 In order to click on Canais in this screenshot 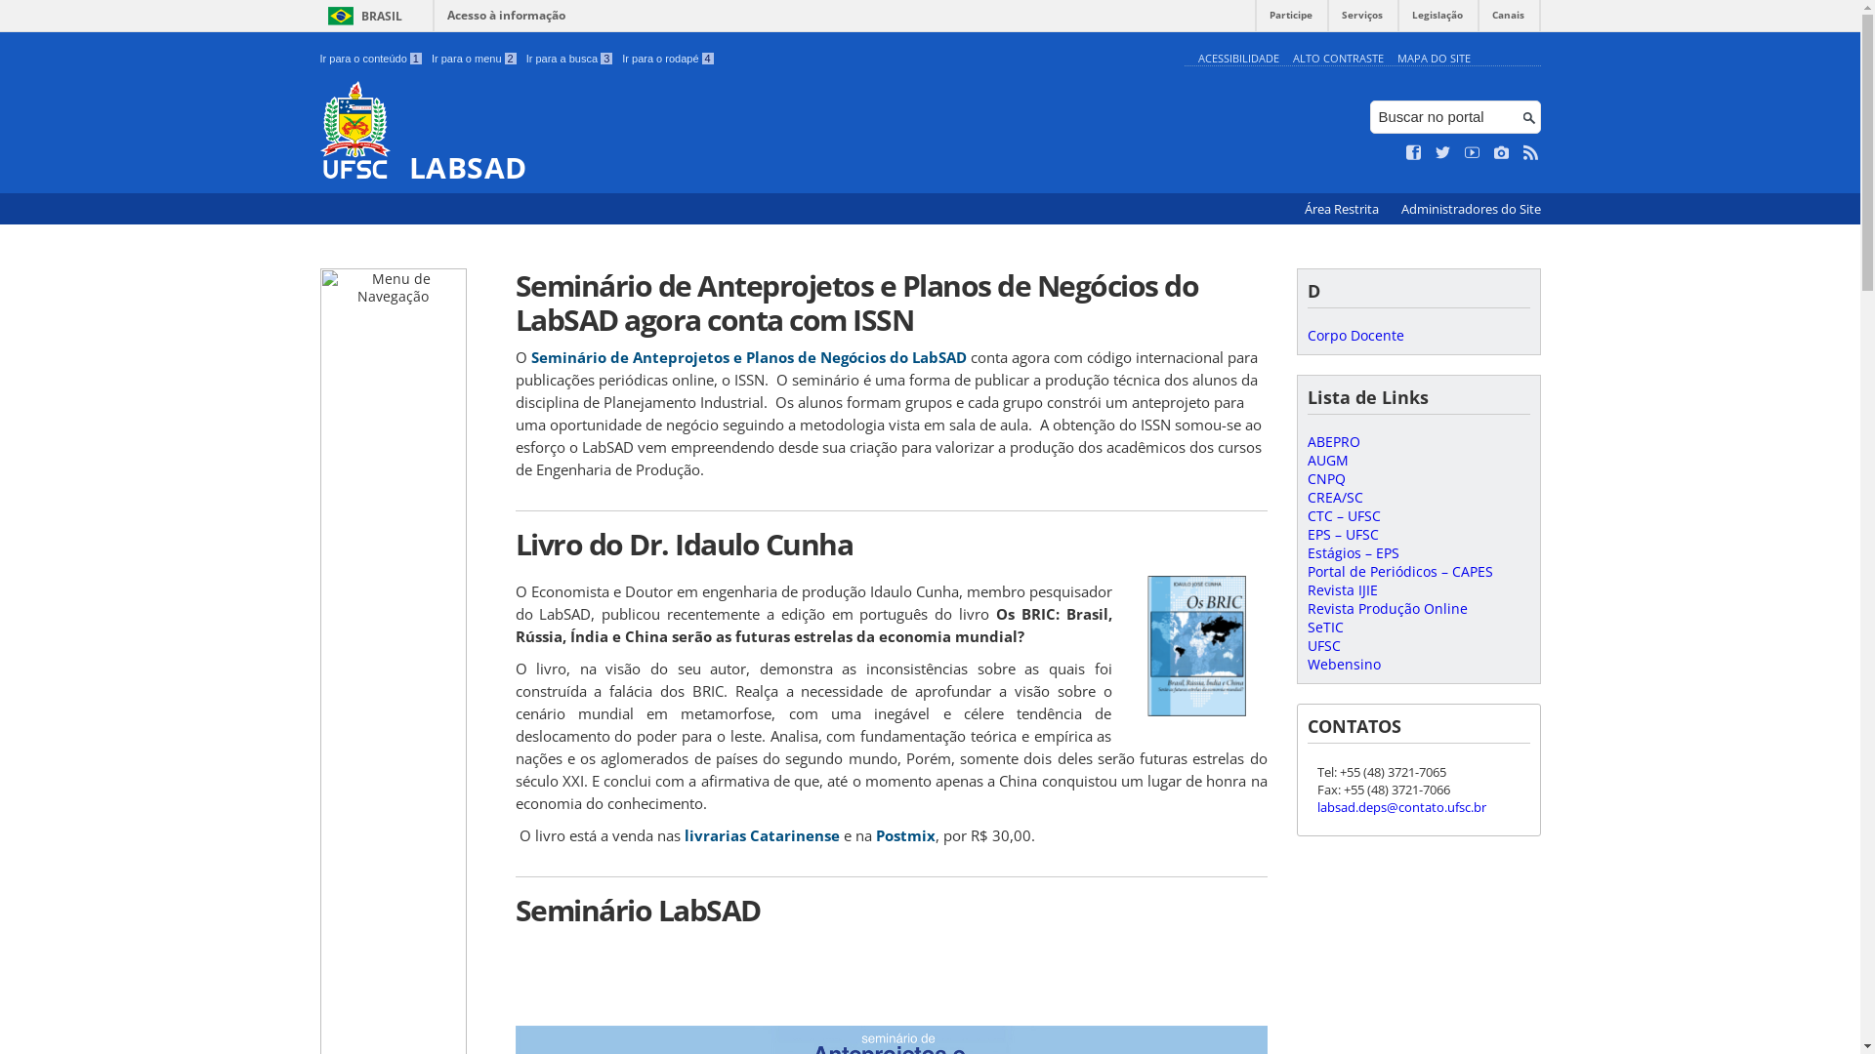, I will do `click(1508, 20)`.